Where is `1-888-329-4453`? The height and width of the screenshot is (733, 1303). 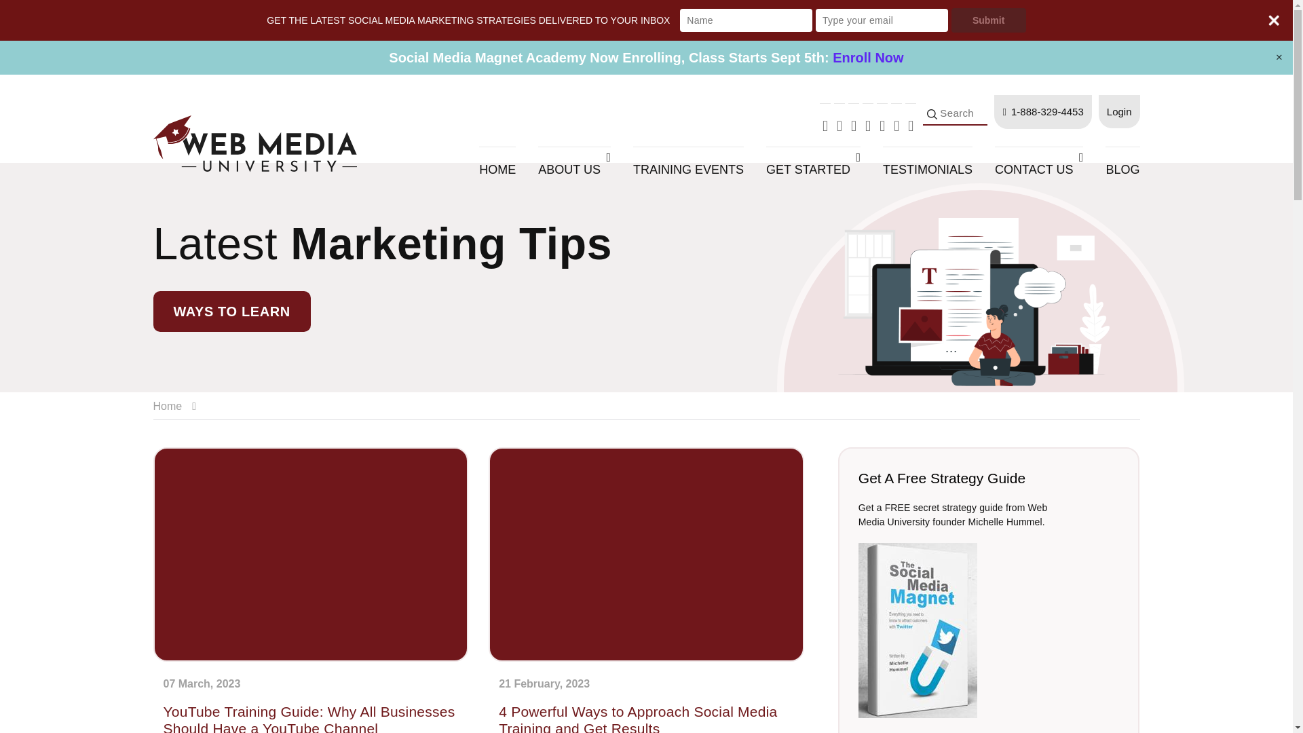 1-888-329-4453 is located at coordinates (1042, 112).